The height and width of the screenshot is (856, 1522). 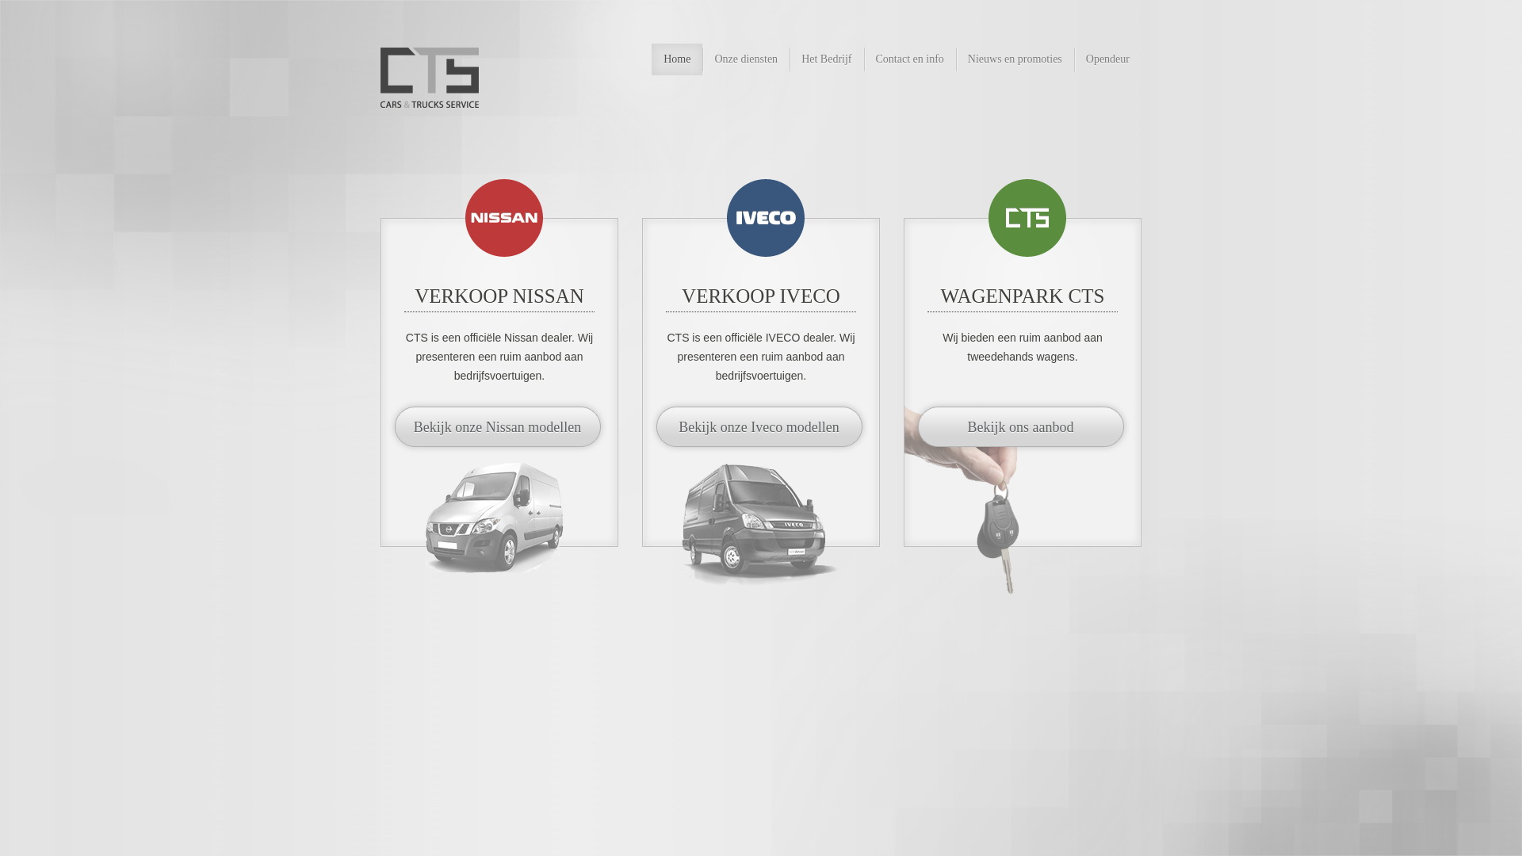 What do you see at coordinates (759, 427) in the screenshot?
I see `Bekijk onze Iveco modellen` at bounding box center [759, 427].